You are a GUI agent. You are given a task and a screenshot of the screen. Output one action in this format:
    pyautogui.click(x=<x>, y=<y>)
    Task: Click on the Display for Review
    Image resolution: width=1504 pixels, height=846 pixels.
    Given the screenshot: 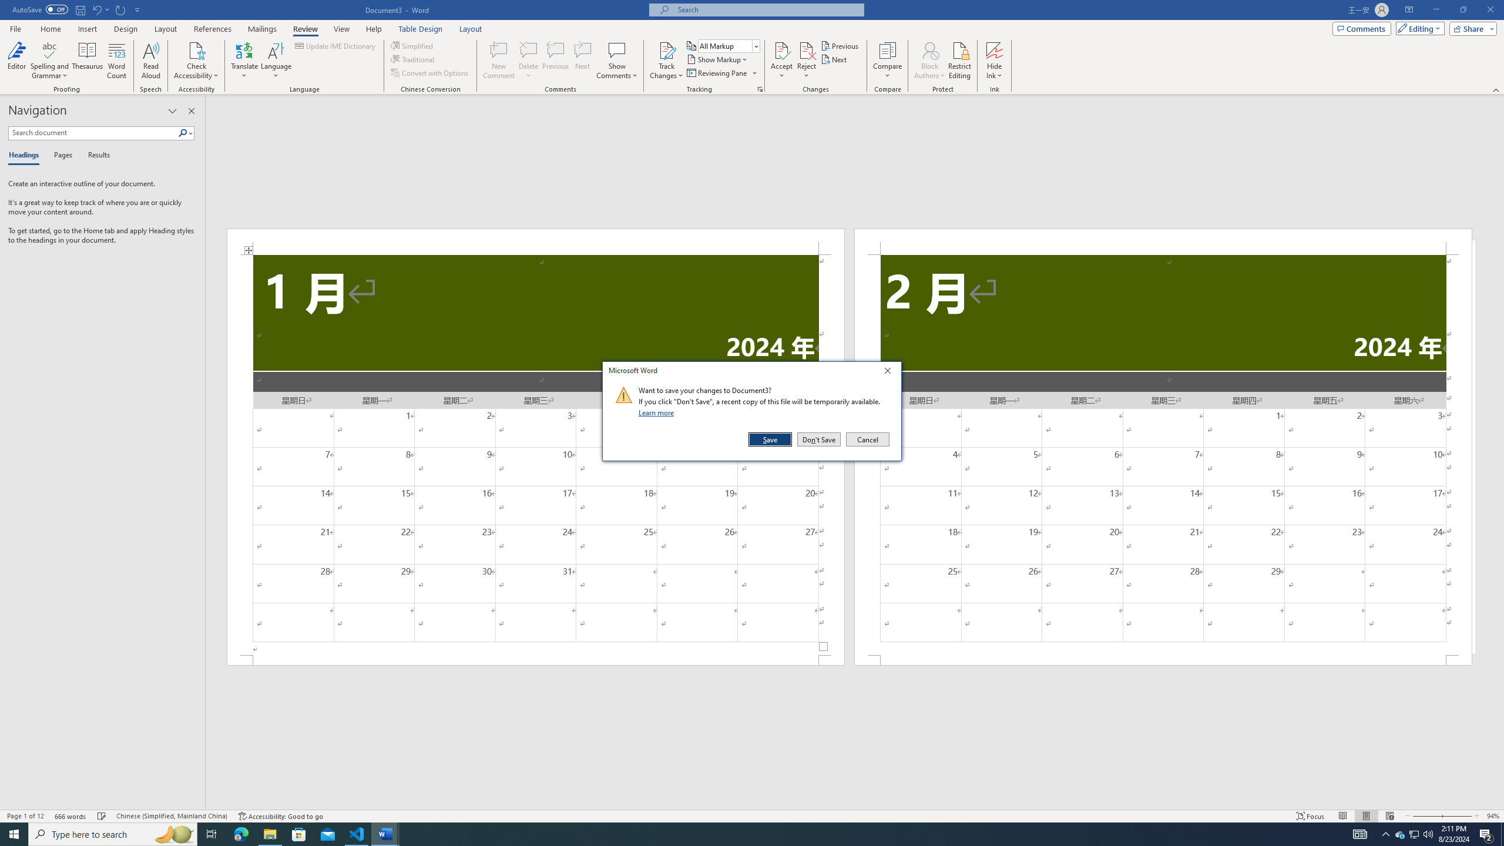 What is the action you would take?
    pyautogui.click(x=728, y=46)
    